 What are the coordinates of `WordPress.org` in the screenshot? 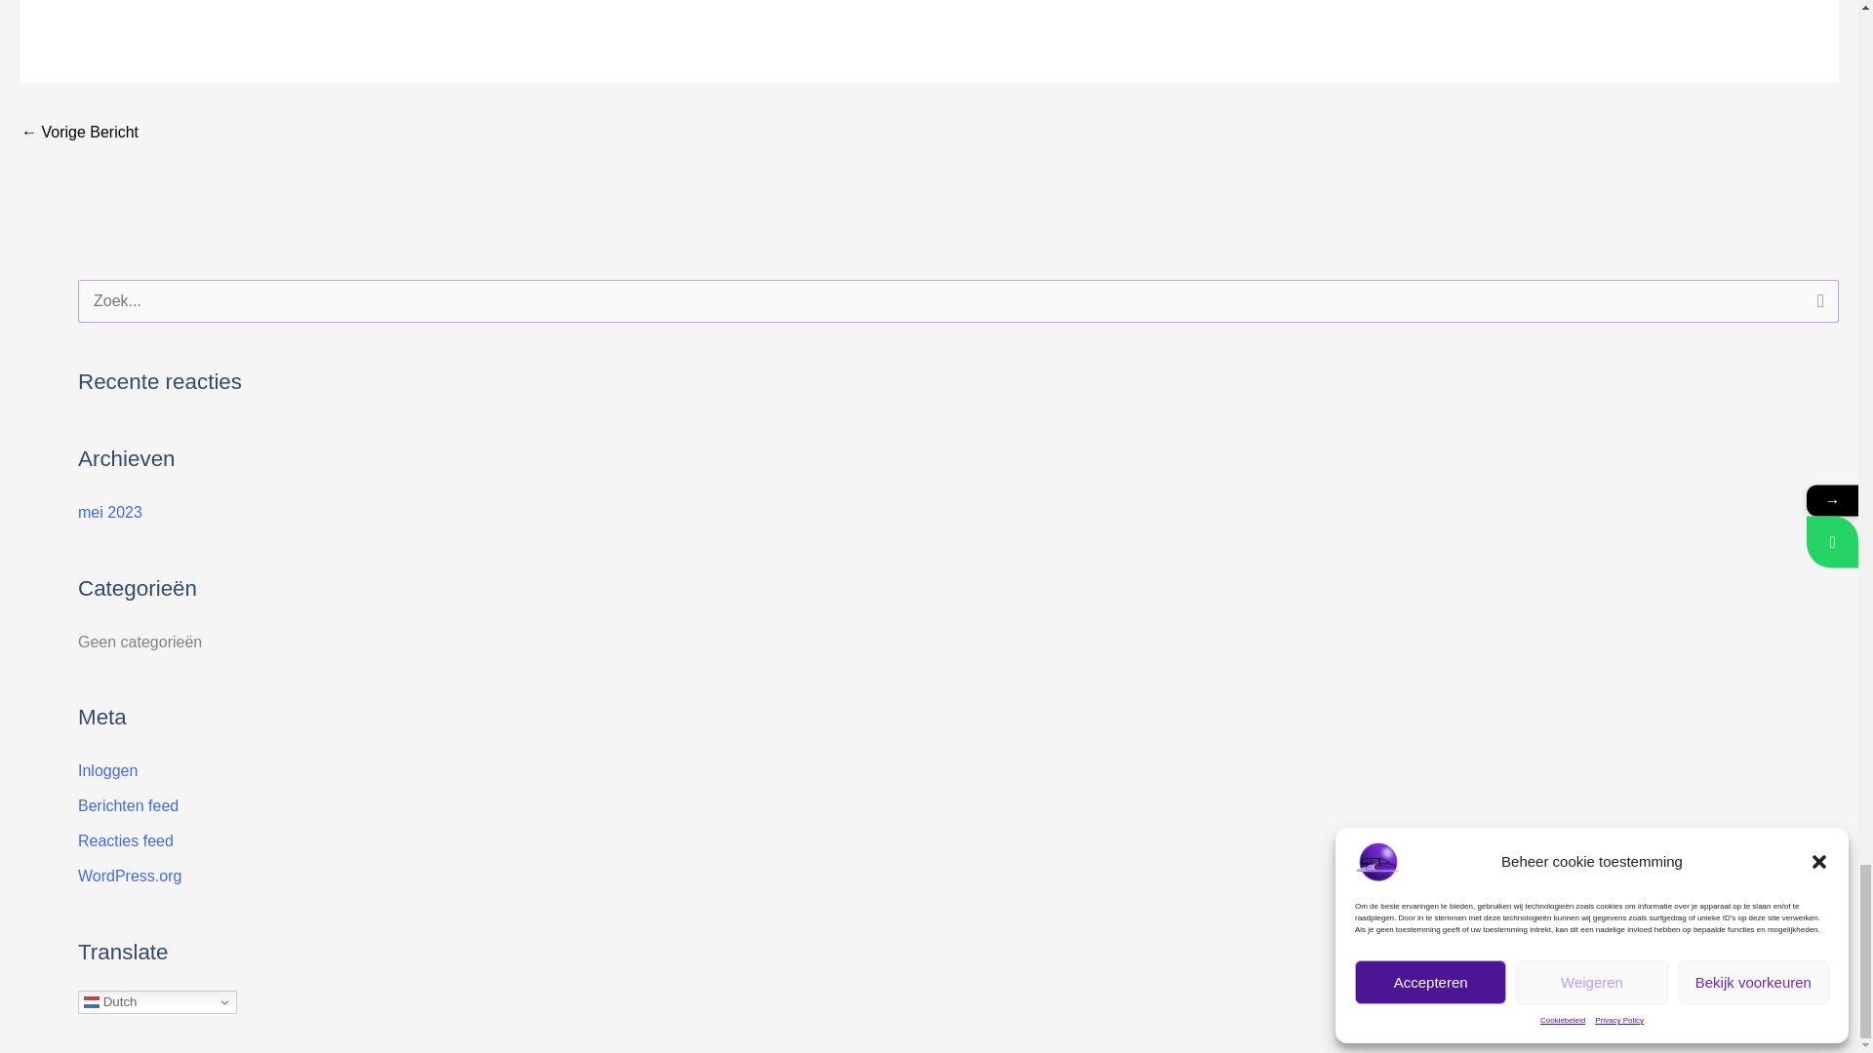 It's located at (130, 876).